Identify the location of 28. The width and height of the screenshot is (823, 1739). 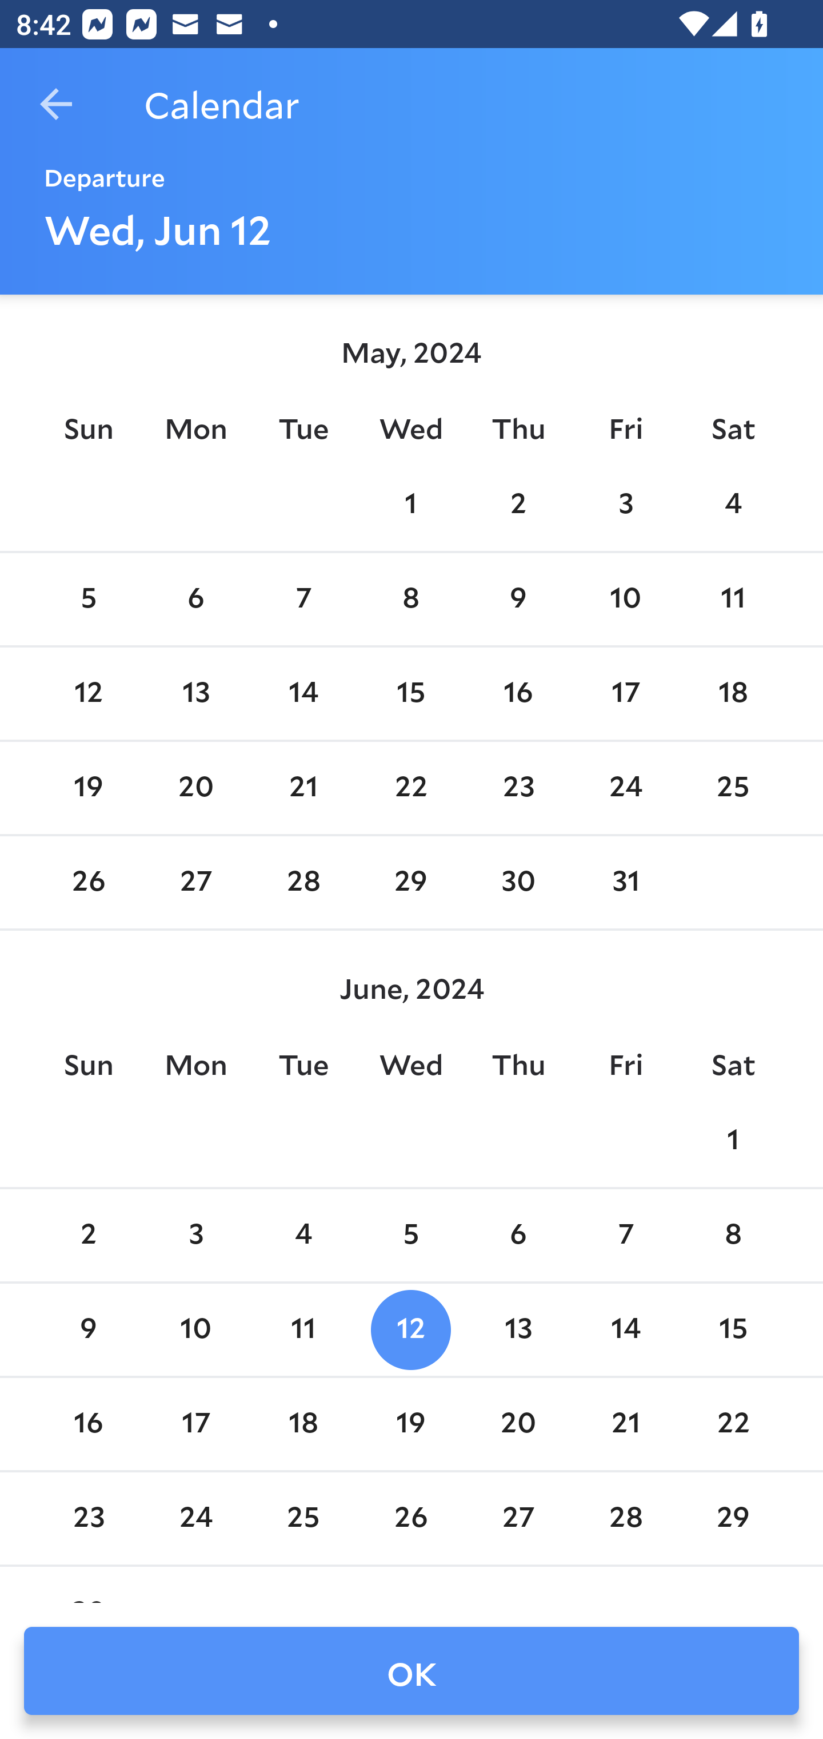
(303, 883).